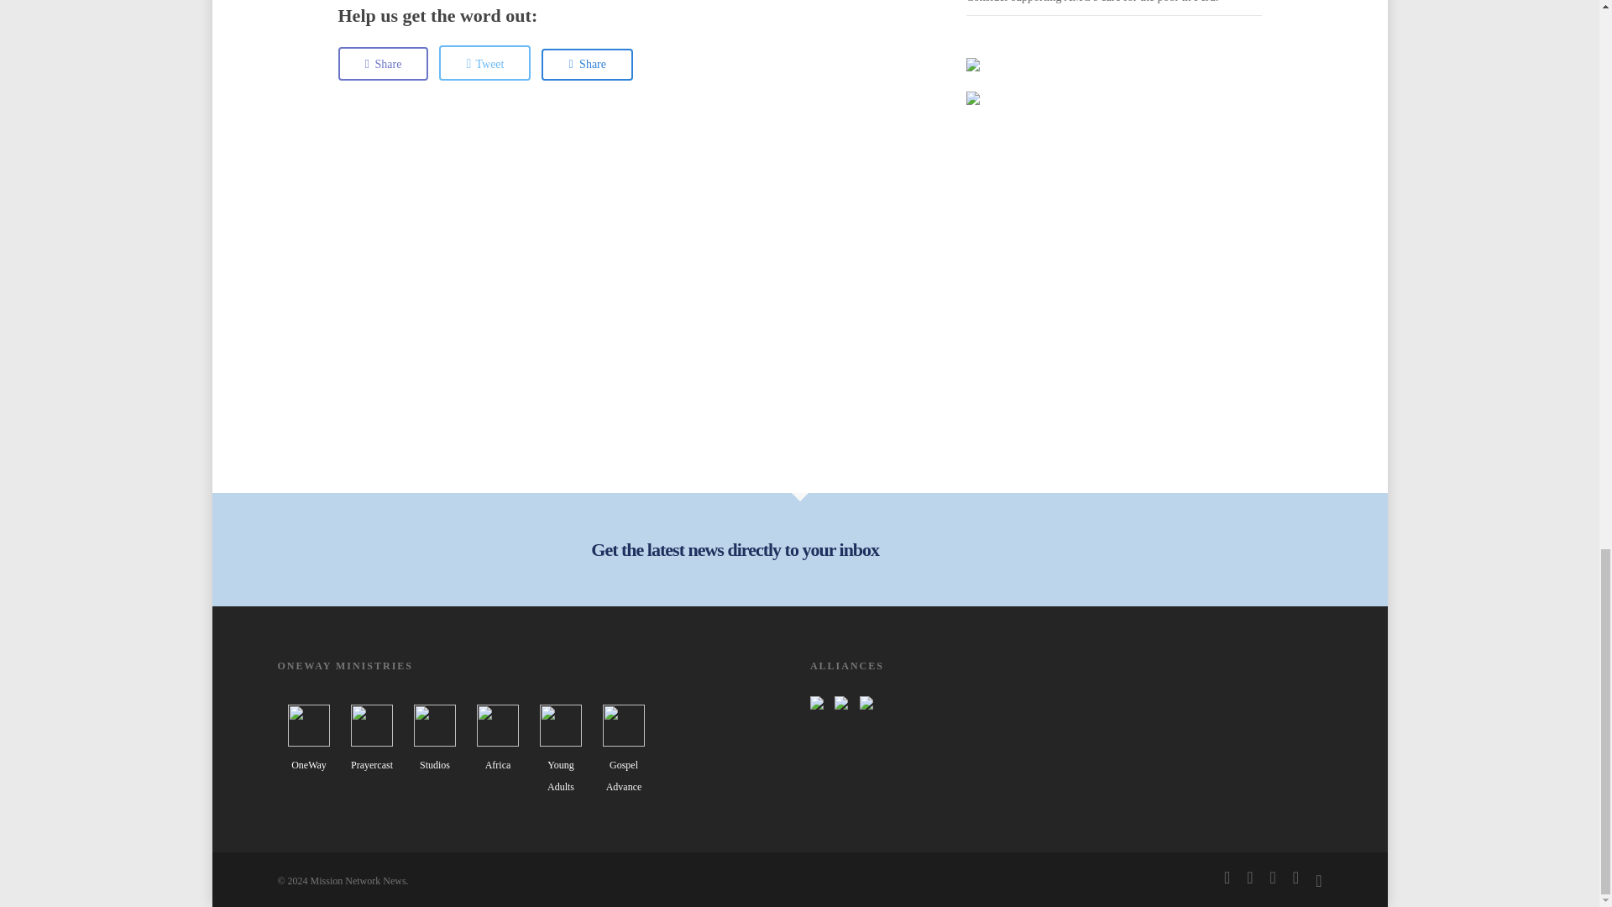  Describe the element at coordinates (484, 63) in the screenshot. I see `Tweet this` at that location.